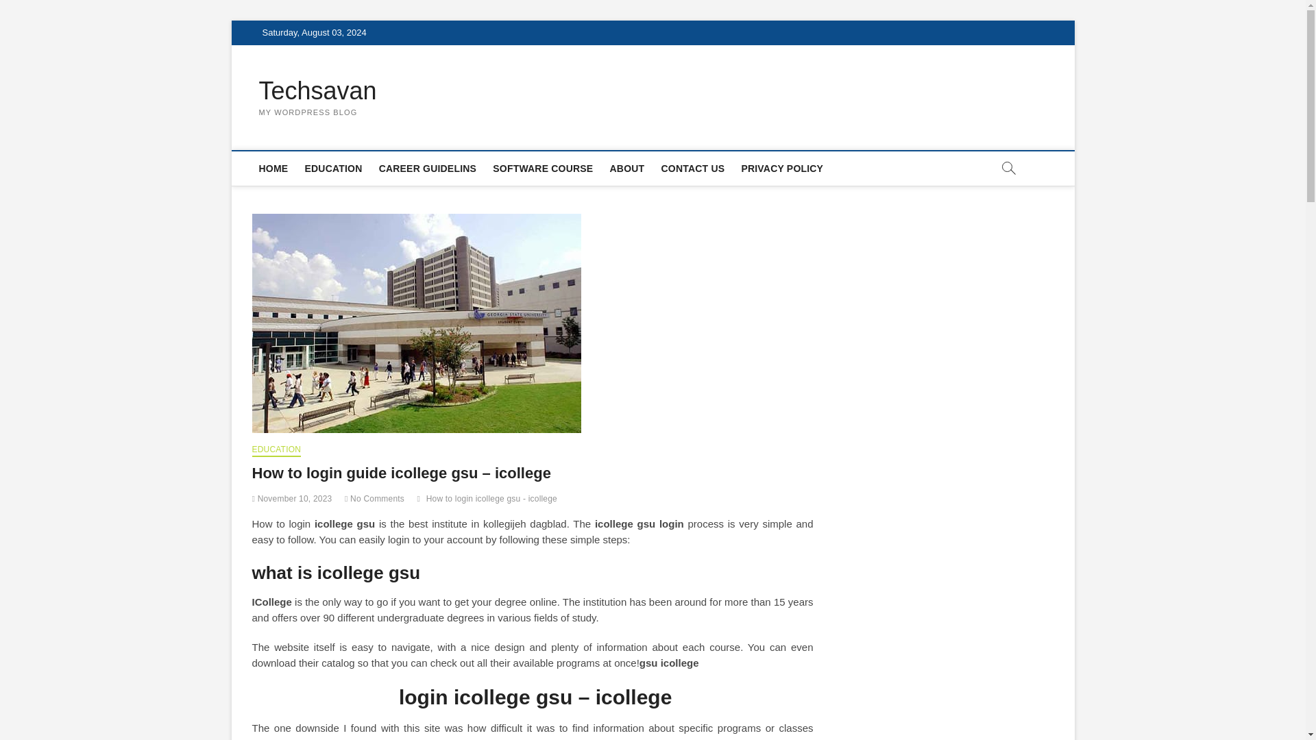  What do you see at coordinates (782, 169) in the screenshot?
I see `PRIVACY POLICY` at bounding box center [782, 169].